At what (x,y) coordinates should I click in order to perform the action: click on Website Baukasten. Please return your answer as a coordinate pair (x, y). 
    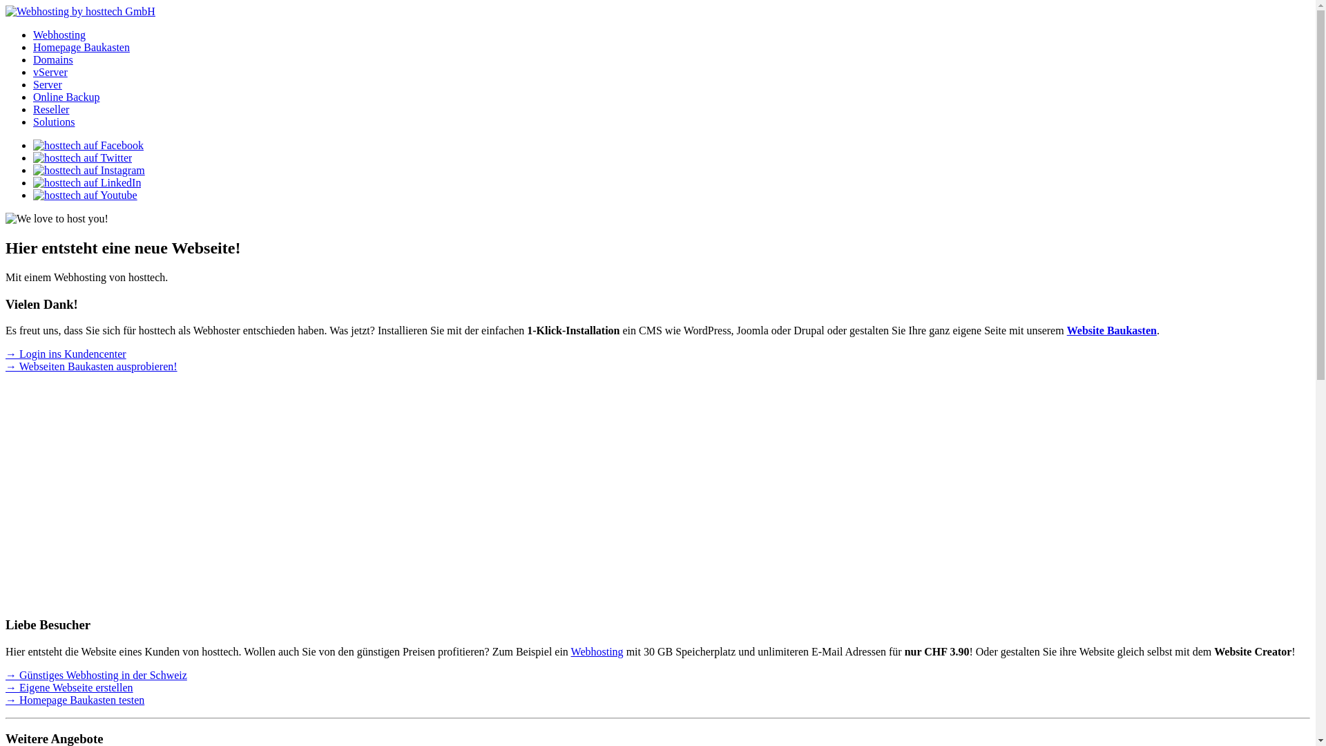
    Looking at the image, I should click on (1112, 330).